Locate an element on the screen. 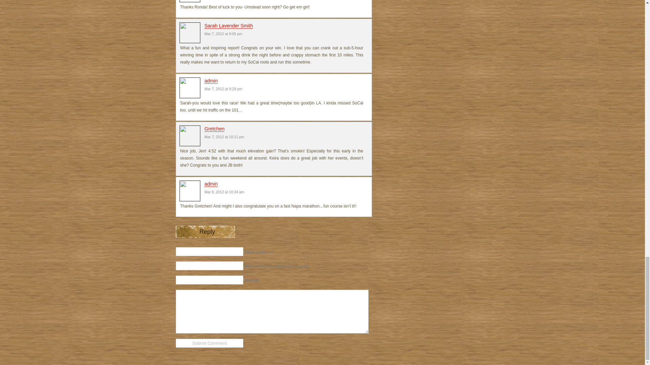  Sarah Lavender Smith is located at coordinates (229, 26).